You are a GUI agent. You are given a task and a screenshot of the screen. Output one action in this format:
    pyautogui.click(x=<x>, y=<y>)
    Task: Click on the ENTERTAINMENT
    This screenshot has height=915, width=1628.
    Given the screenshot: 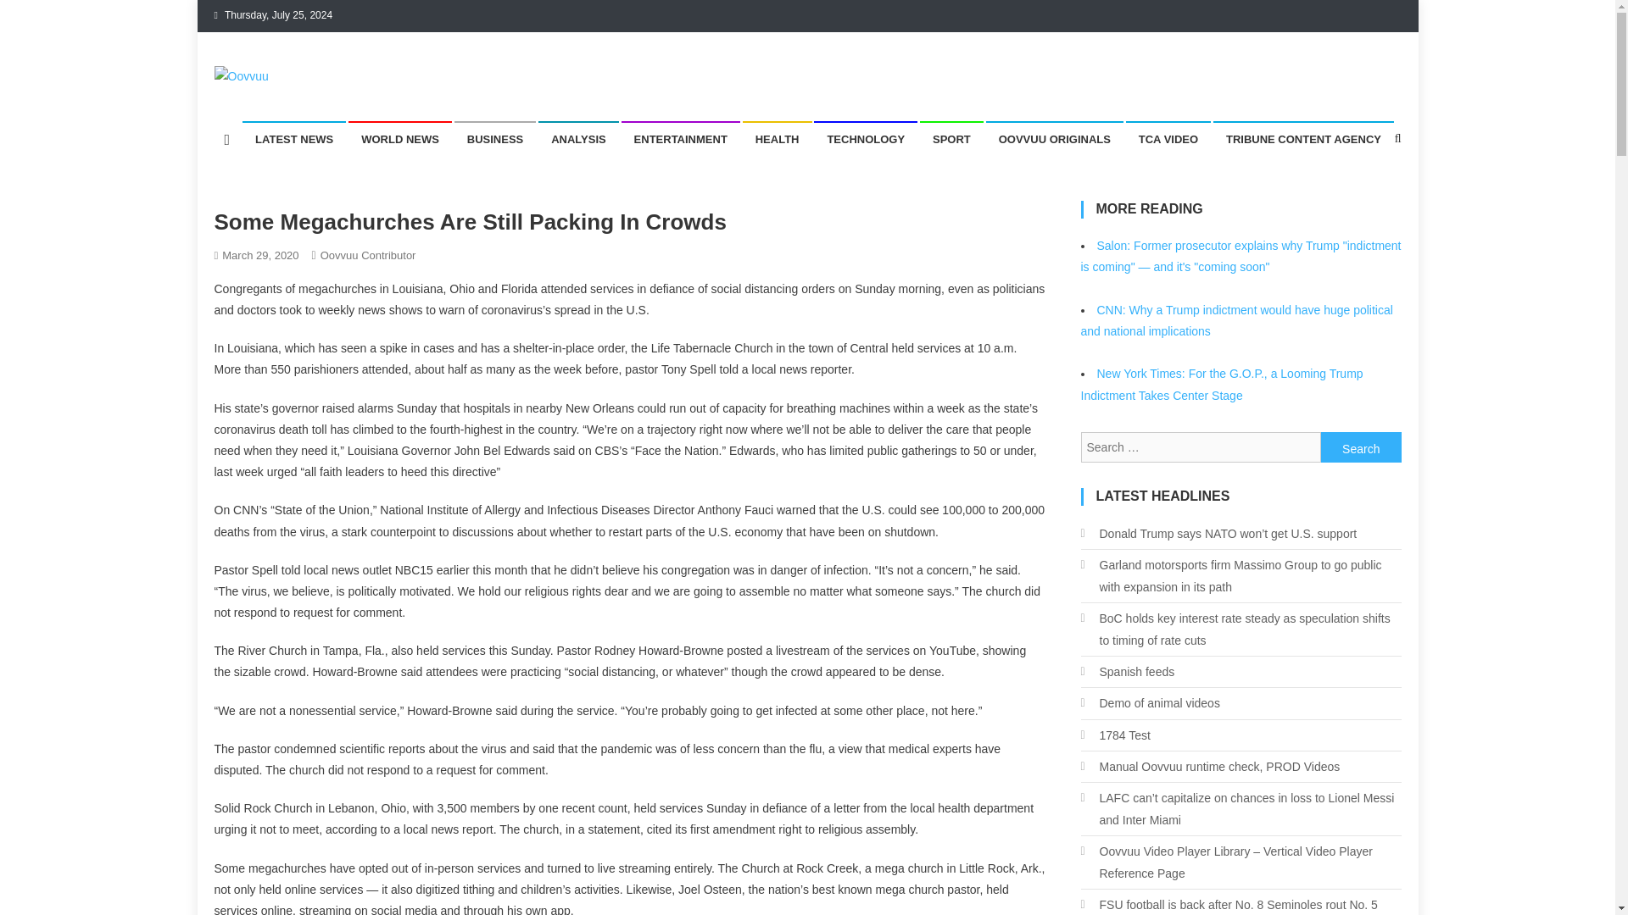 What is the action you would take?
    pyautogui.click(x=681, y=139)
    